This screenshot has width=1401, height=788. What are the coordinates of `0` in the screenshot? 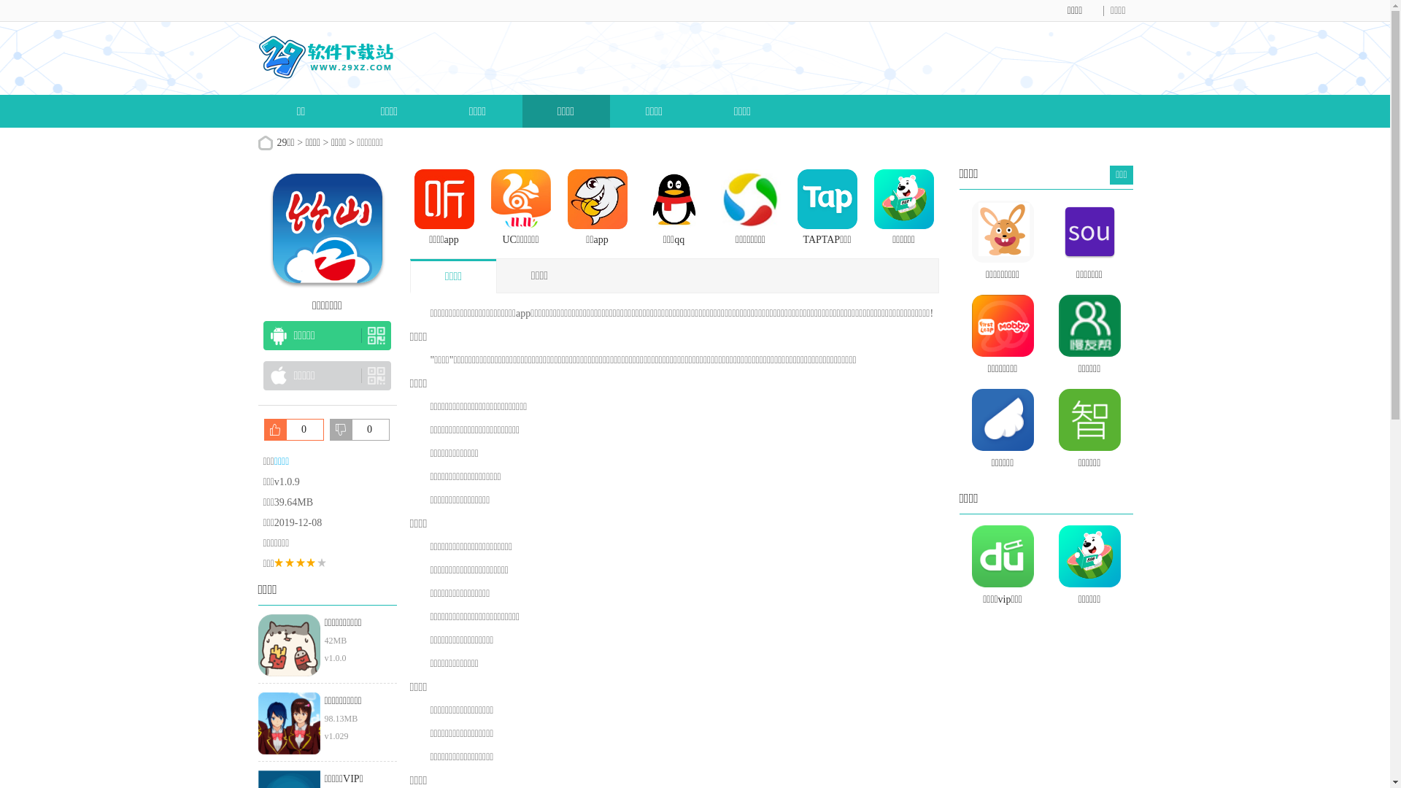 It's located at (360, 430).